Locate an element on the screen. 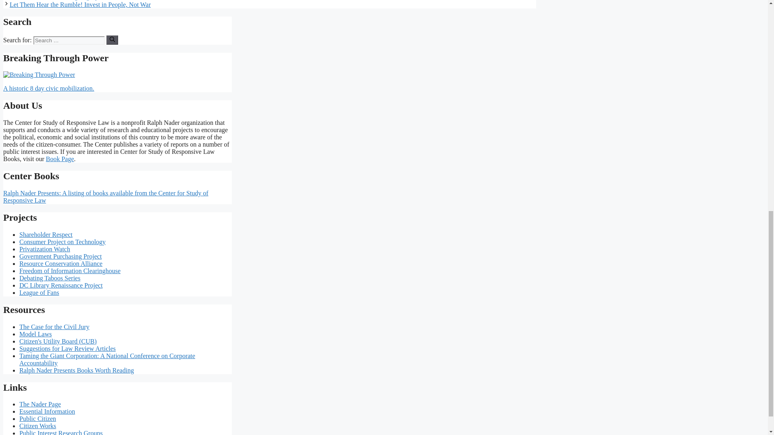 Image resolution: width=774 pixels, height=435 pixels. Shareholder Respect is located at coordinates (46, 234).